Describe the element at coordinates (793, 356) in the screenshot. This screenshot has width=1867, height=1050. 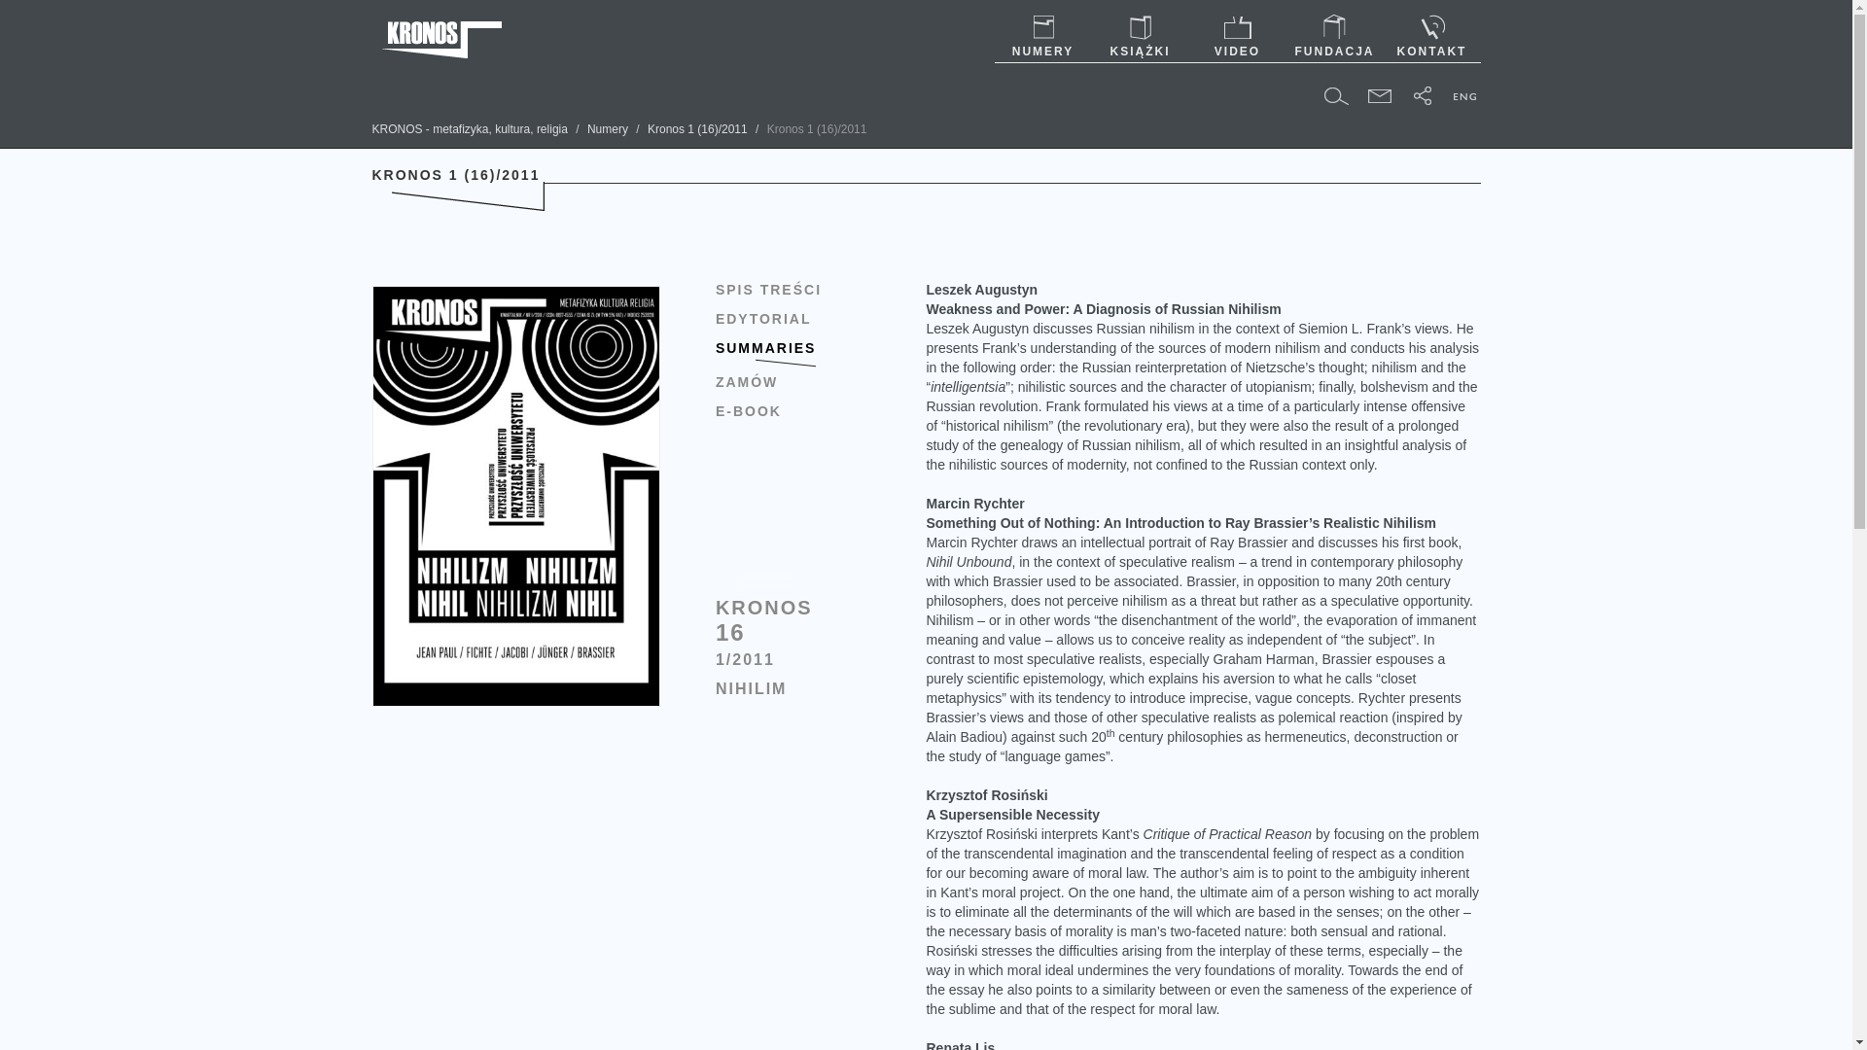
I see `SUMMARIES` at that location.